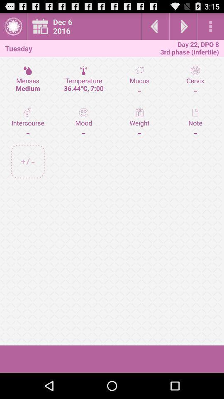 The image size is (224, 399). Describe the element at coordinates (211, 27) in the screenshot. I see `open settings` at that location.